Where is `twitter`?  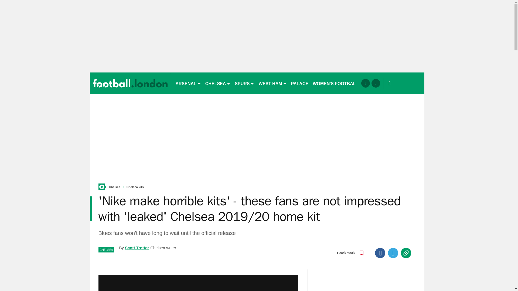 twitter is located at coordinates (376, 83).